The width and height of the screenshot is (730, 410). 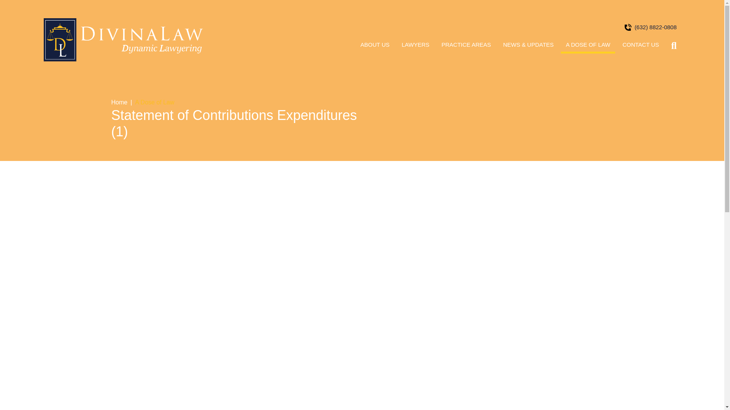 What do you see at coordinates (588, 47) in the screenshot?
I see `A DOSE OF LAW` at bounding box center [588, 47].